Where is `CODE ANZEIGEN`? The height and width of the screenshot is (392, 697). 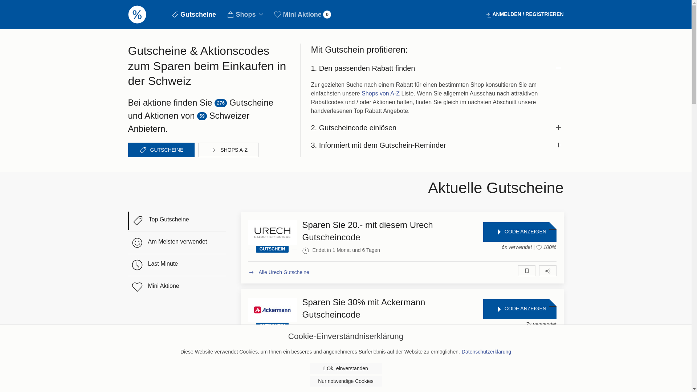 CODE ANZEIGEN is located at coordinates (520, 309).